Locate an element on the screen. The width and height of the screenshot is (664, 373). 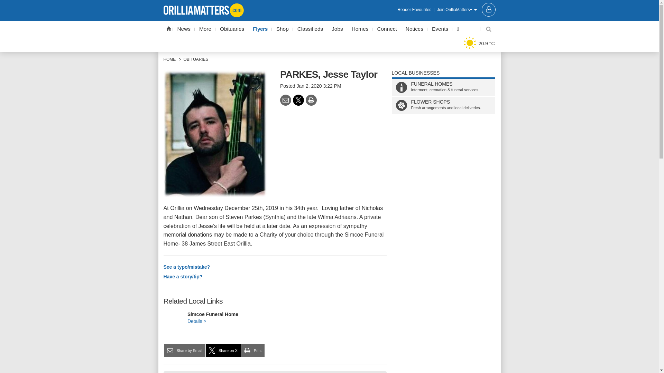
News is located at coordinates (184, 29).